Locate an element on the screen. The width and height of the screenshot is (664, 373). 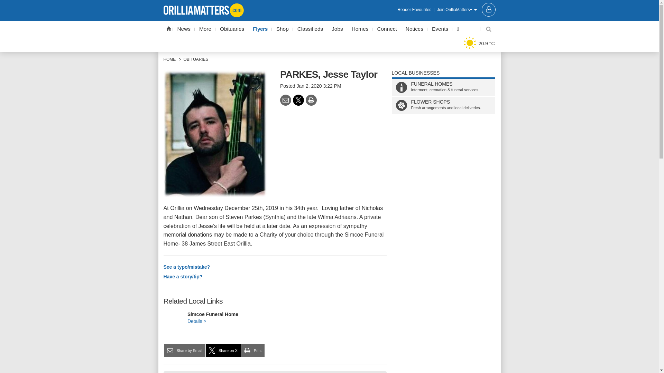
News is located at coordinates (184, 29).